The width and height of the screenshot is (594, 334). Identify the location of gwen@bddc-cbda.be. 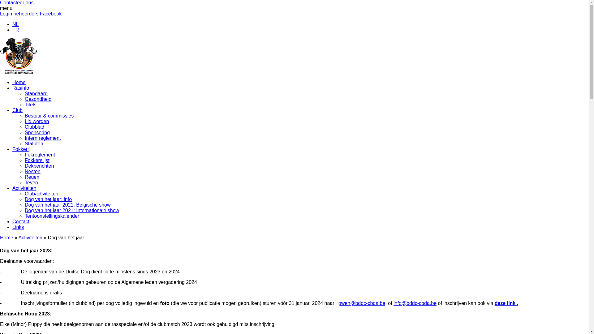
(362, 303).